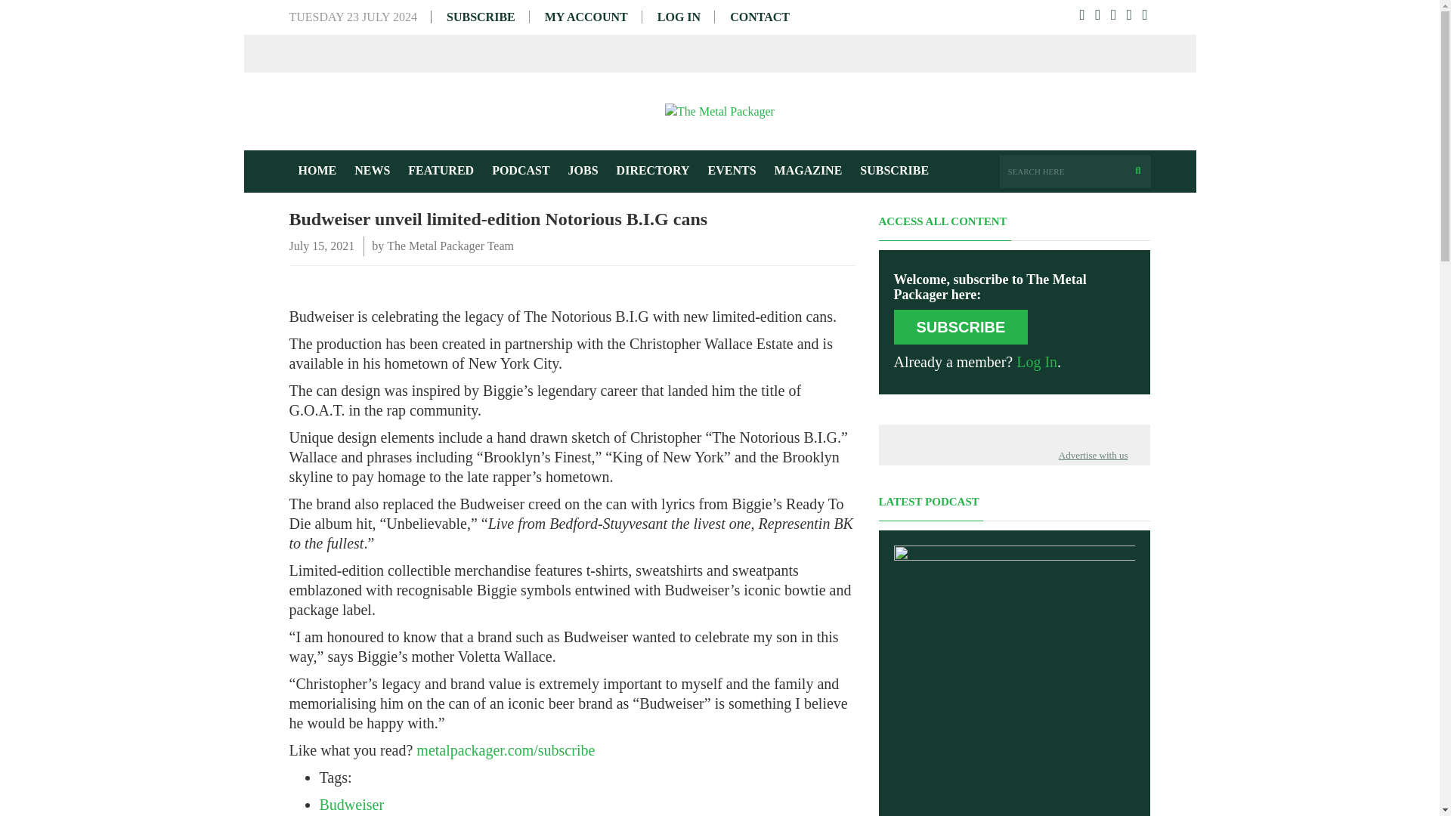 The image size is (1451, 816). Describe the element at coordinates (960, 326) in the screenshot. I see `SUBSCRIBE` at that location.